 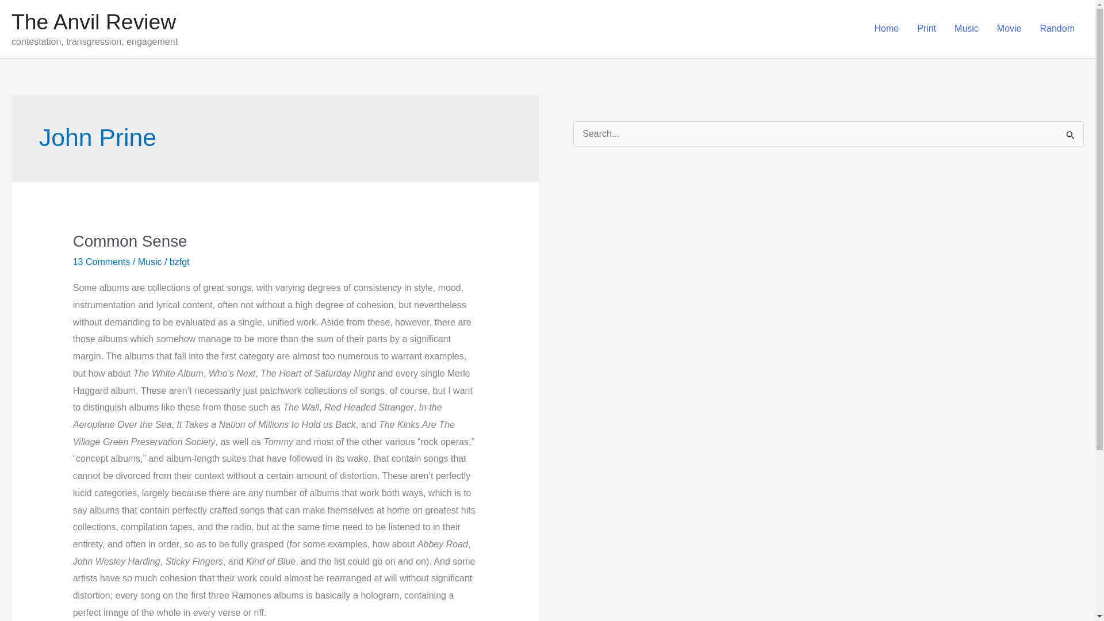 What do you see at coordinates (179, 262) in the screenshot?
I see `bzfgt` at bounding box center [179, 262].